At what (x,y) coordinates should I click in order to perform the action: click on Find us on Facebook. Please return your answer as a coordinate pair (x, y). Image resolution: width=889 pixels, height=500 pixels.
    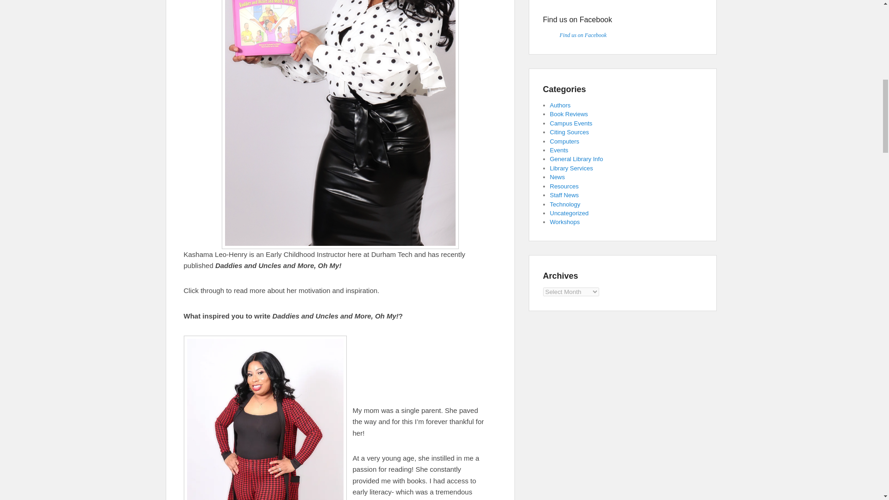
    Looking at the image, I should click on (582, 35).